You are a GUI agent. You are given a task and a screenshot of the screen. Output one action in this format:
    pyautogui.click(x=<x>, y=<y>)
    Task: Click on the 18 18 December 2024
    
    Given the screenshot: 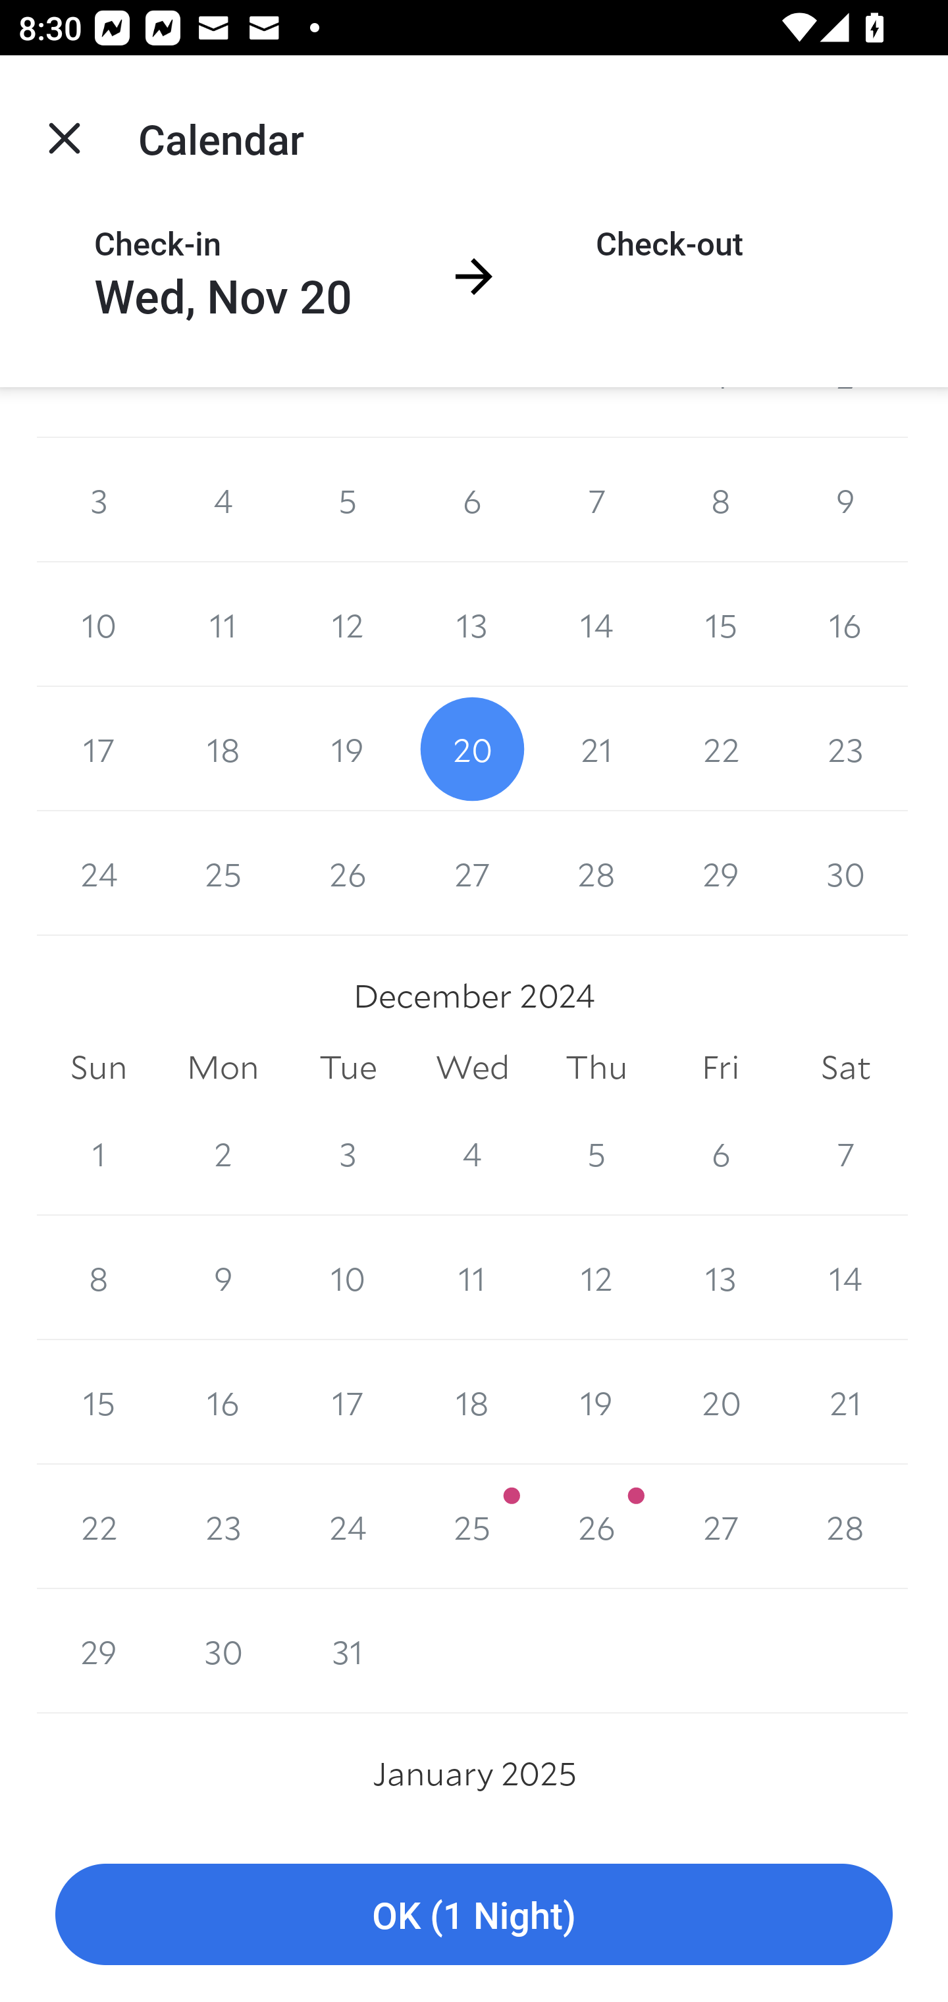 What is the action you would take?
    pyautogui.click(x=473, y=1402)
    